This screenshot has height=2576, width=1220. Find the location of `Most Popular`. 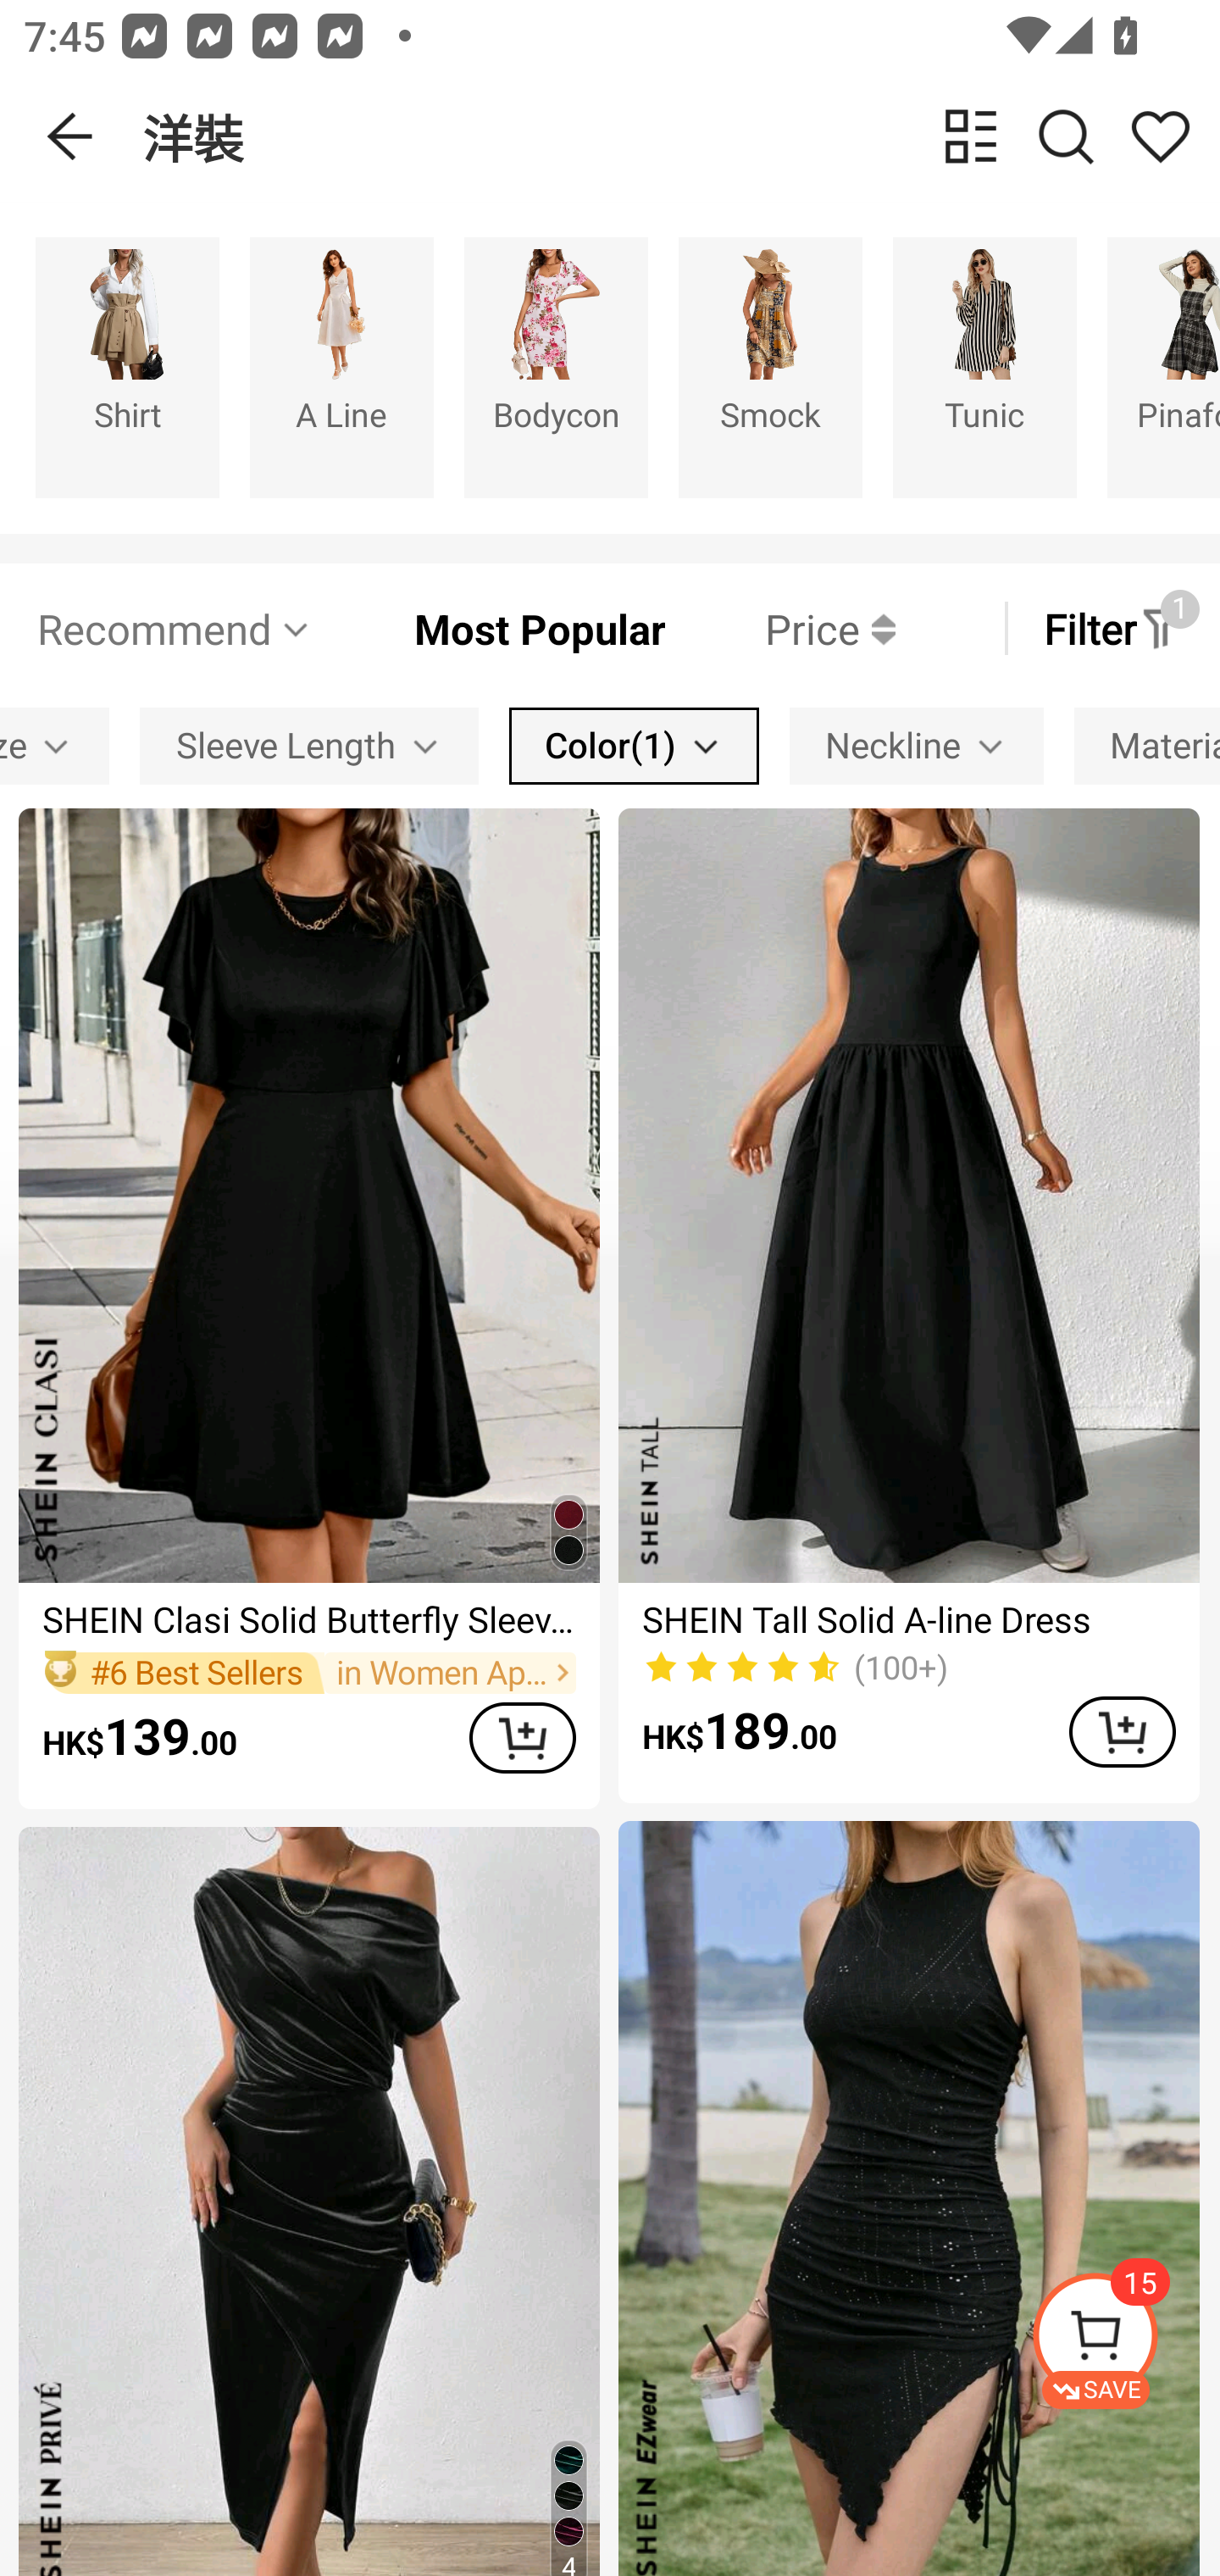

Most Popular is located at coordinates (490, 628).